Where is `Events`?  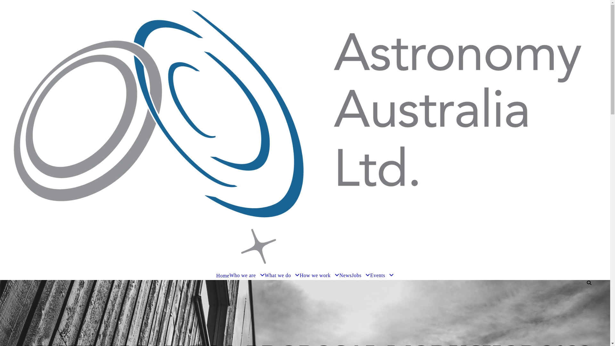
Events is located at coordinates (382, 276).